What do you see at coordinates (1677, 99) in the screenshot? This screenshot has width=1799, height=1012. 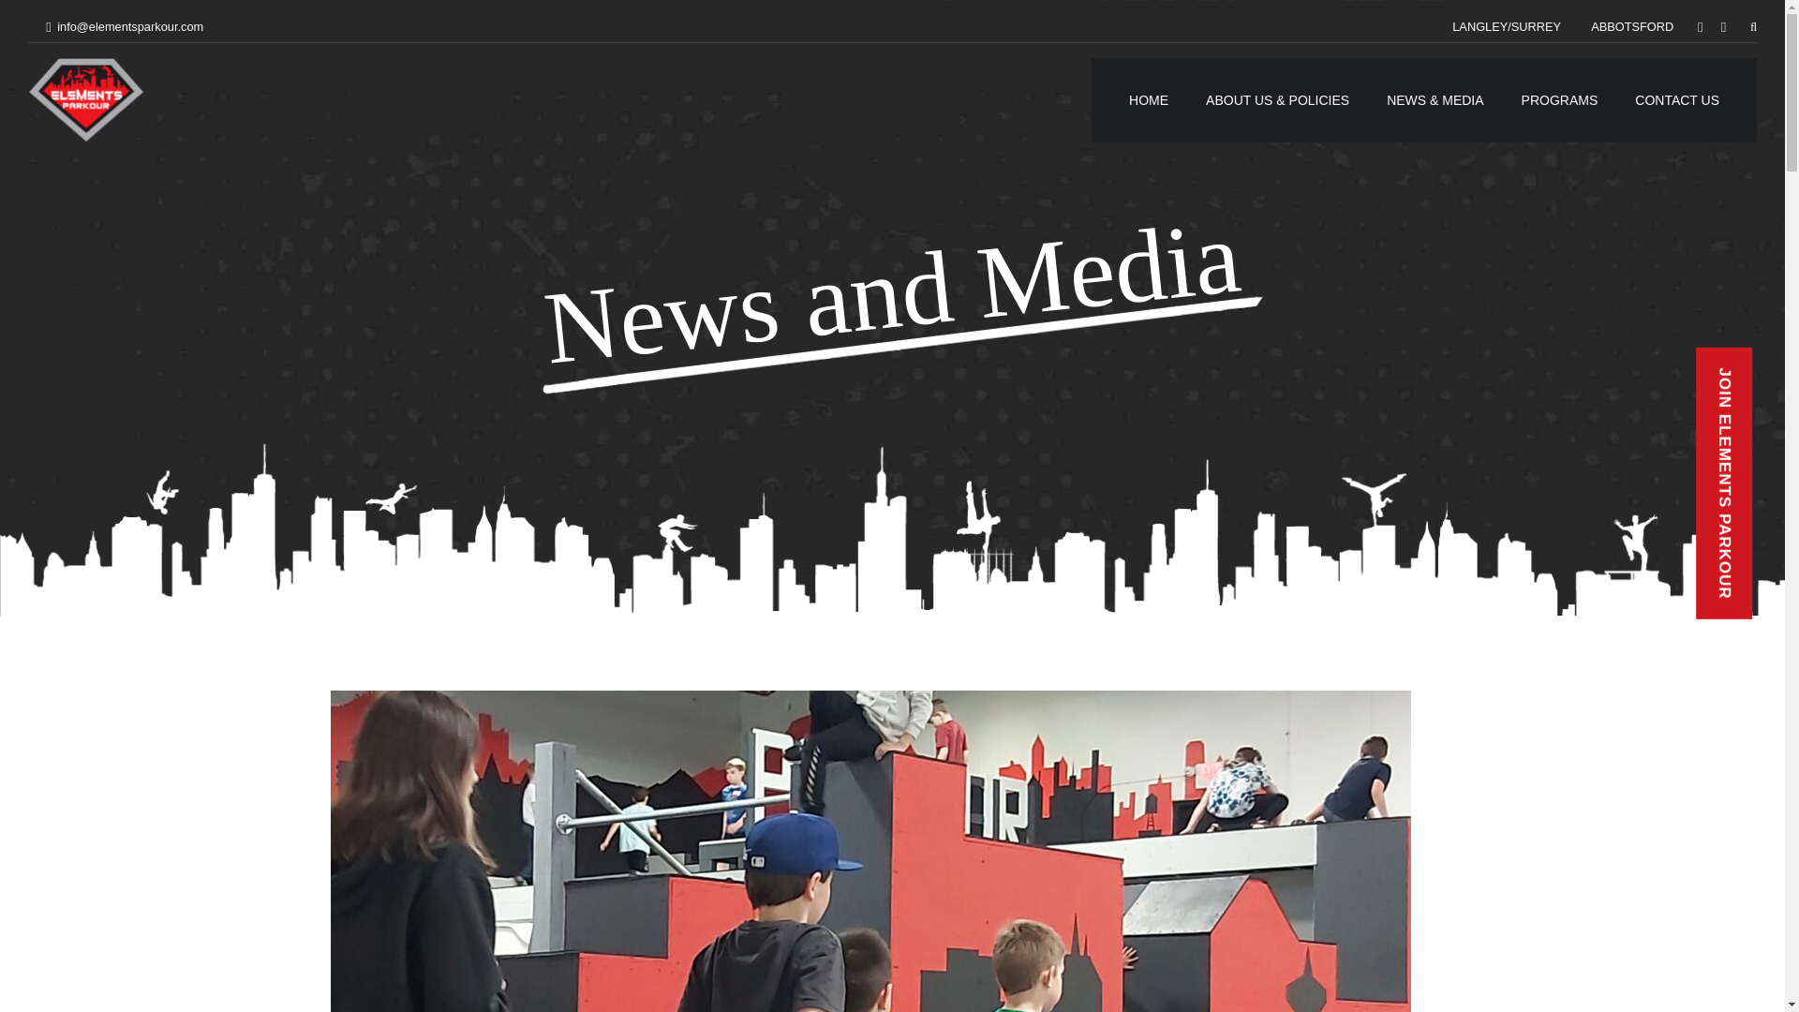 I see `CONTACT US` at bounding box center [1677, 99].